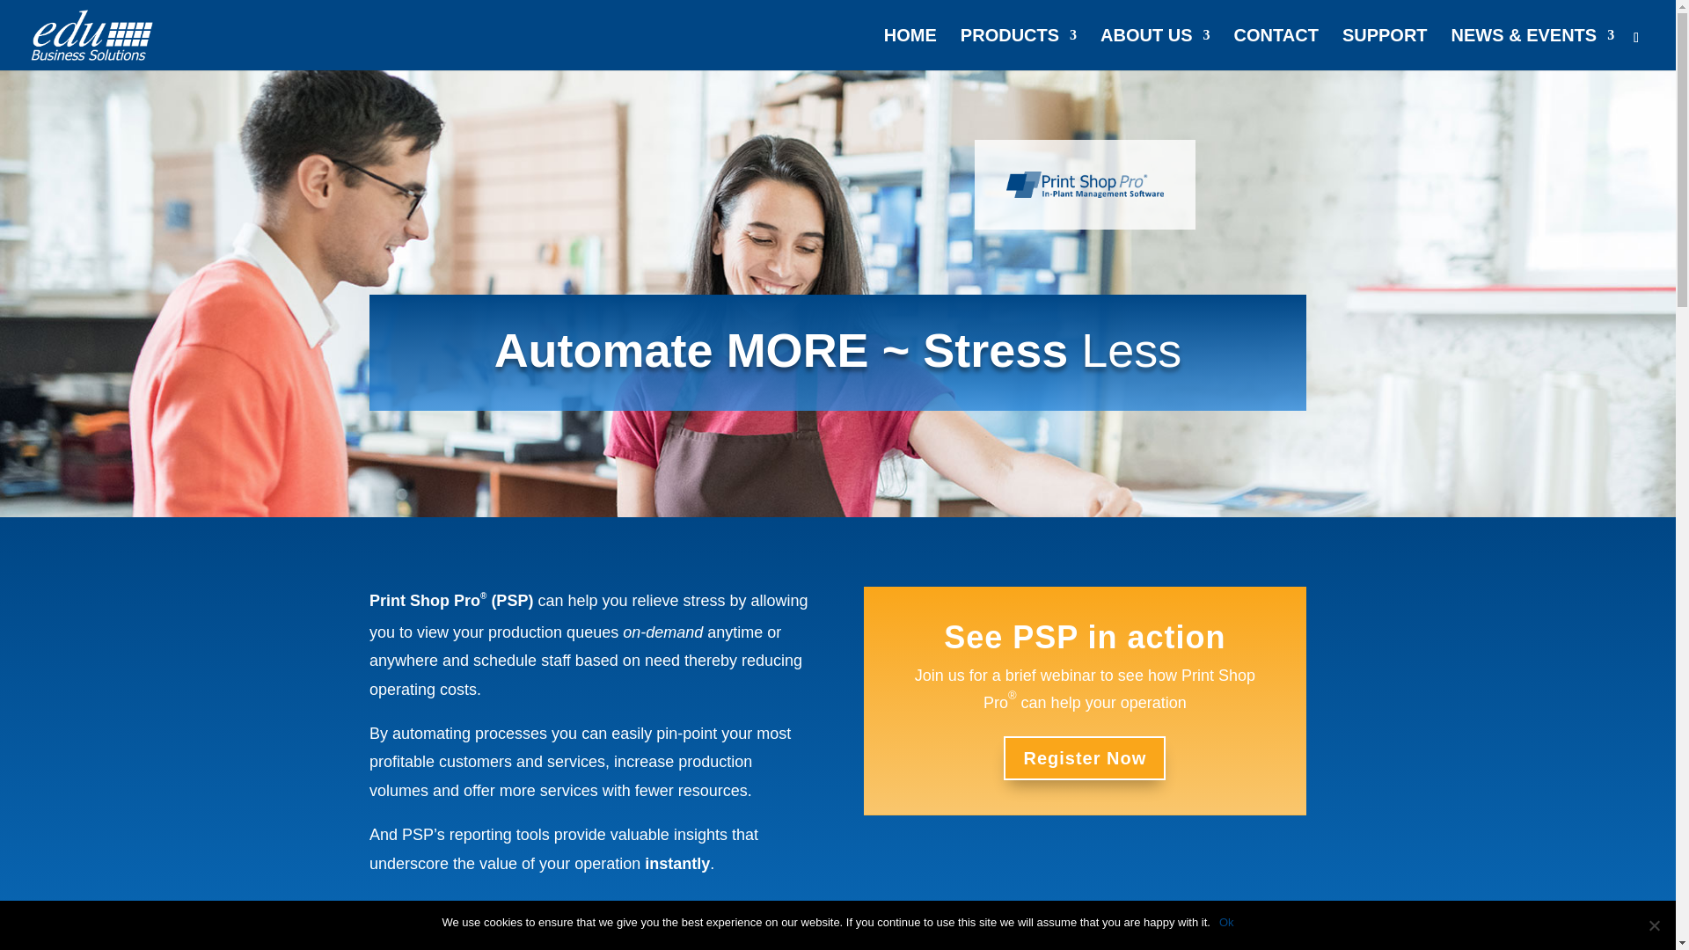 Image resolution: width=1689 pixels, height=950 pixels. Describe the element at coordinates (1385, 49) in the screenshot. I see `SUPPORT` at that location.